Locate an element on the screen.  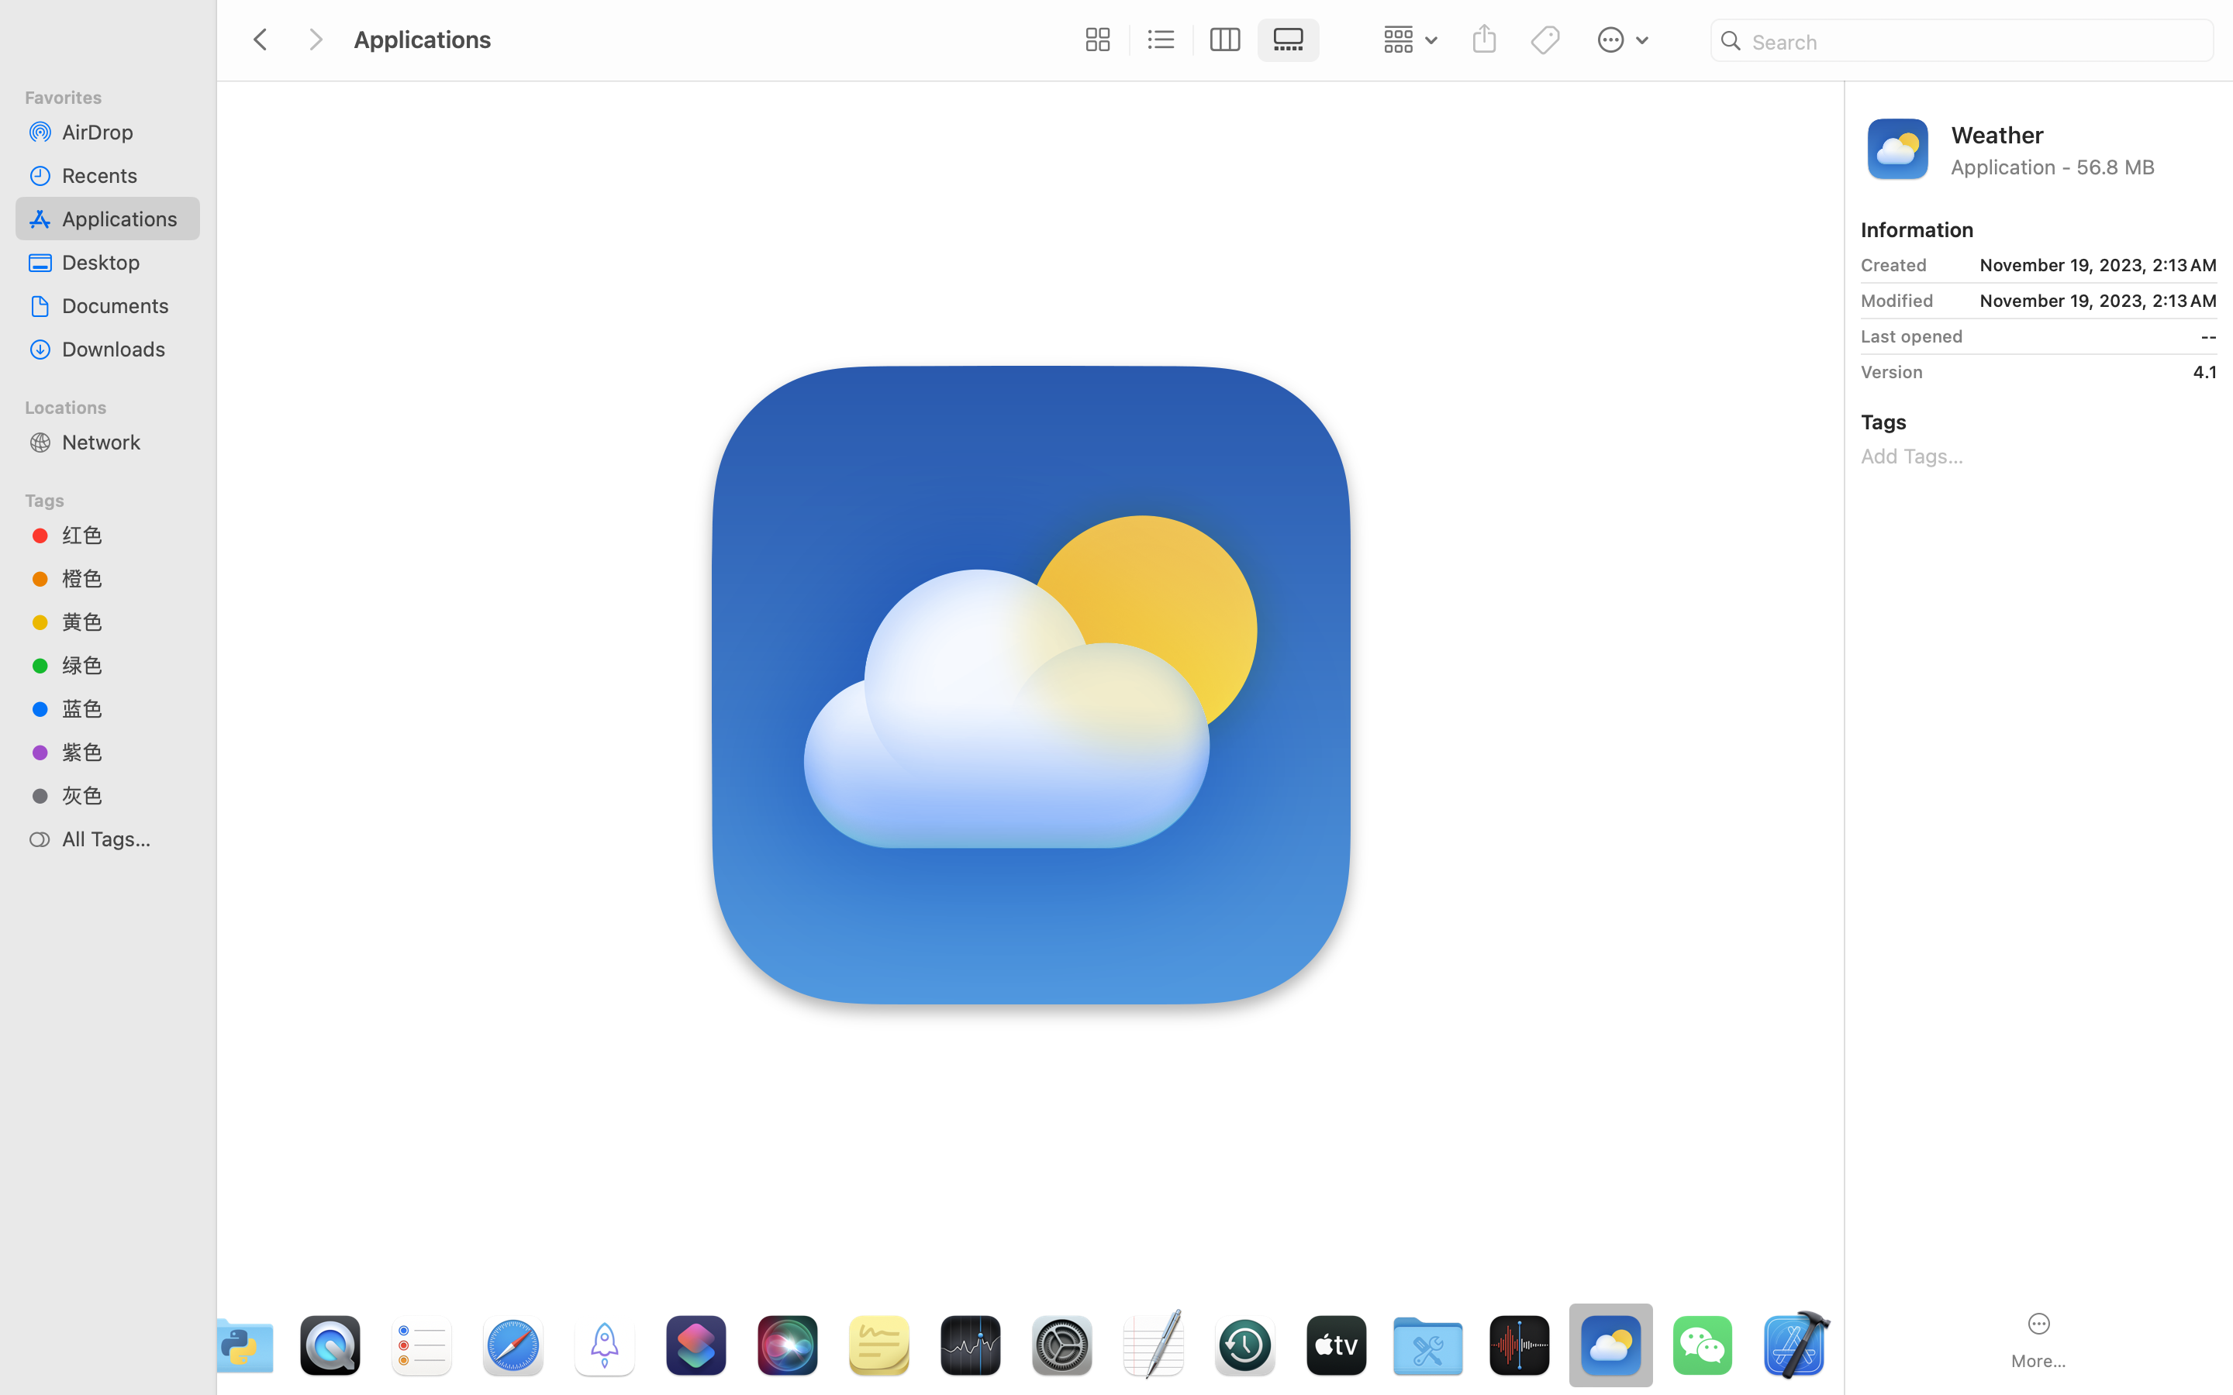
Weather is located at coordinates (2084, 133).